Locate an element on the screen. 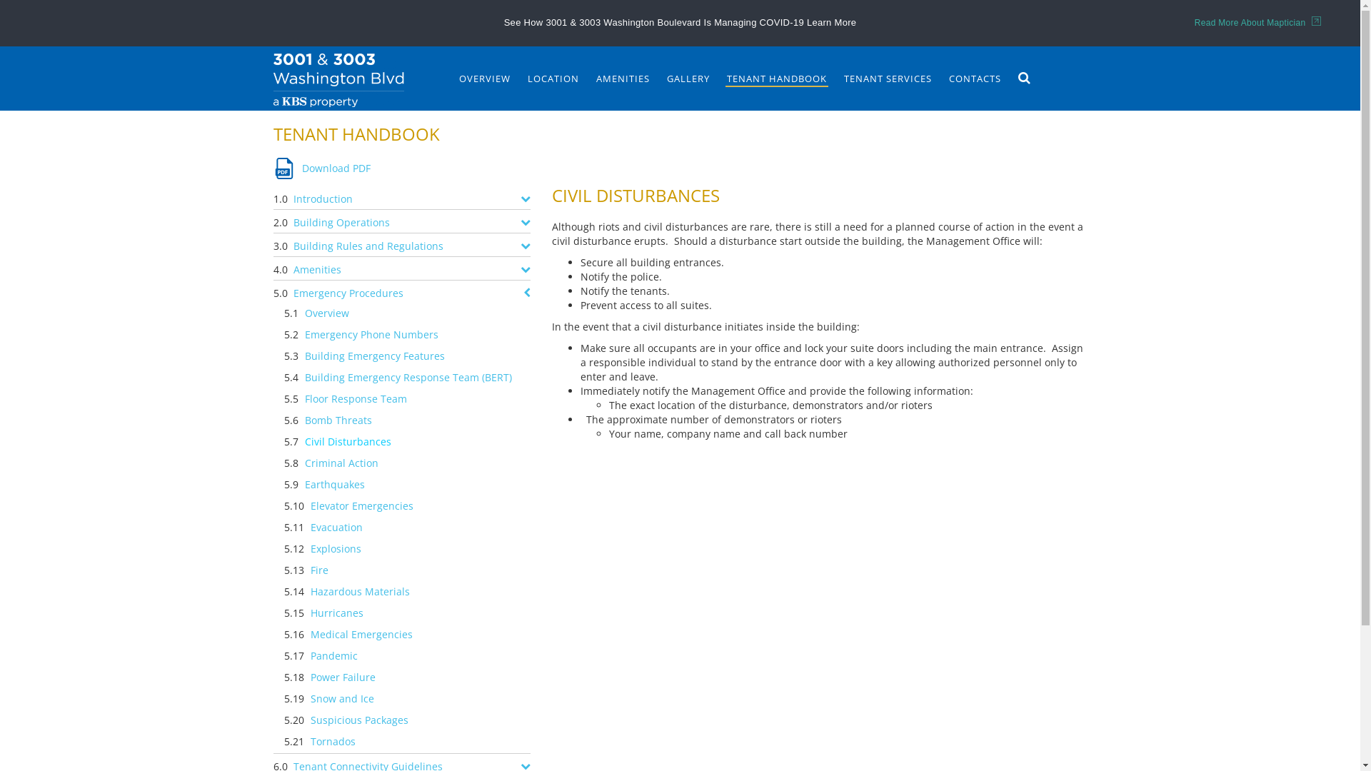 Image resolution: width=1371 pixels, height=771 pixels. Building Rules and Regulations is located at coordinates (371, 245).